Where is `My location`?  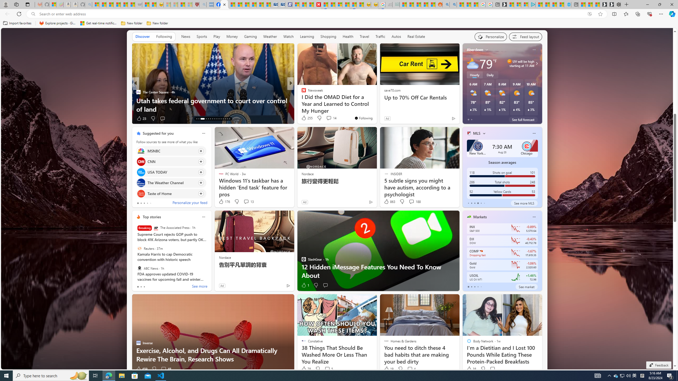 My location is located at coordinates (487, 50).